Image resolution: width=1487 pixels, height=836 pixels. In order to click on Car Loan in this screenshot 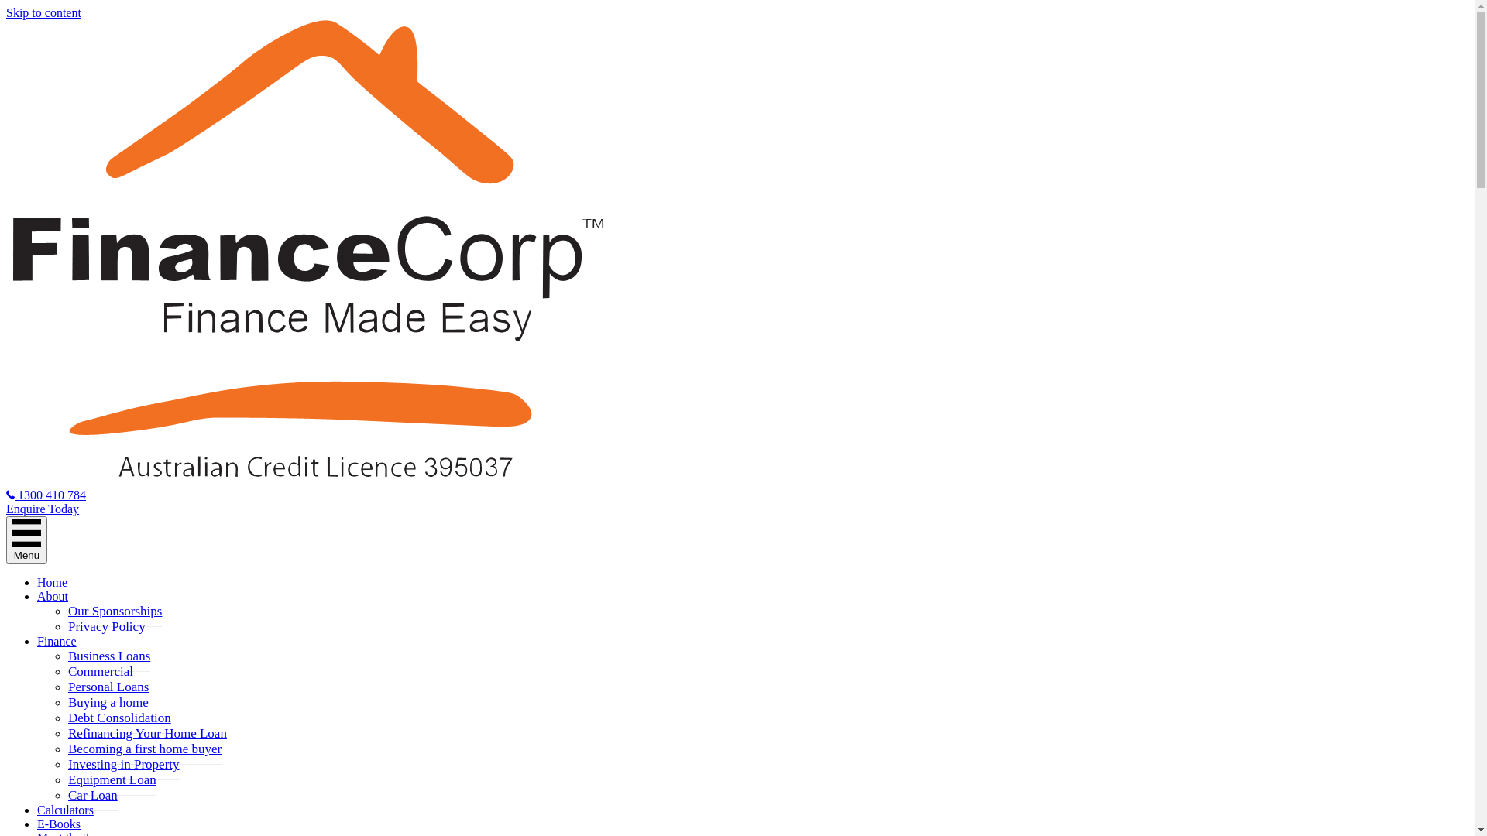, I will do `click(93, 796)`.